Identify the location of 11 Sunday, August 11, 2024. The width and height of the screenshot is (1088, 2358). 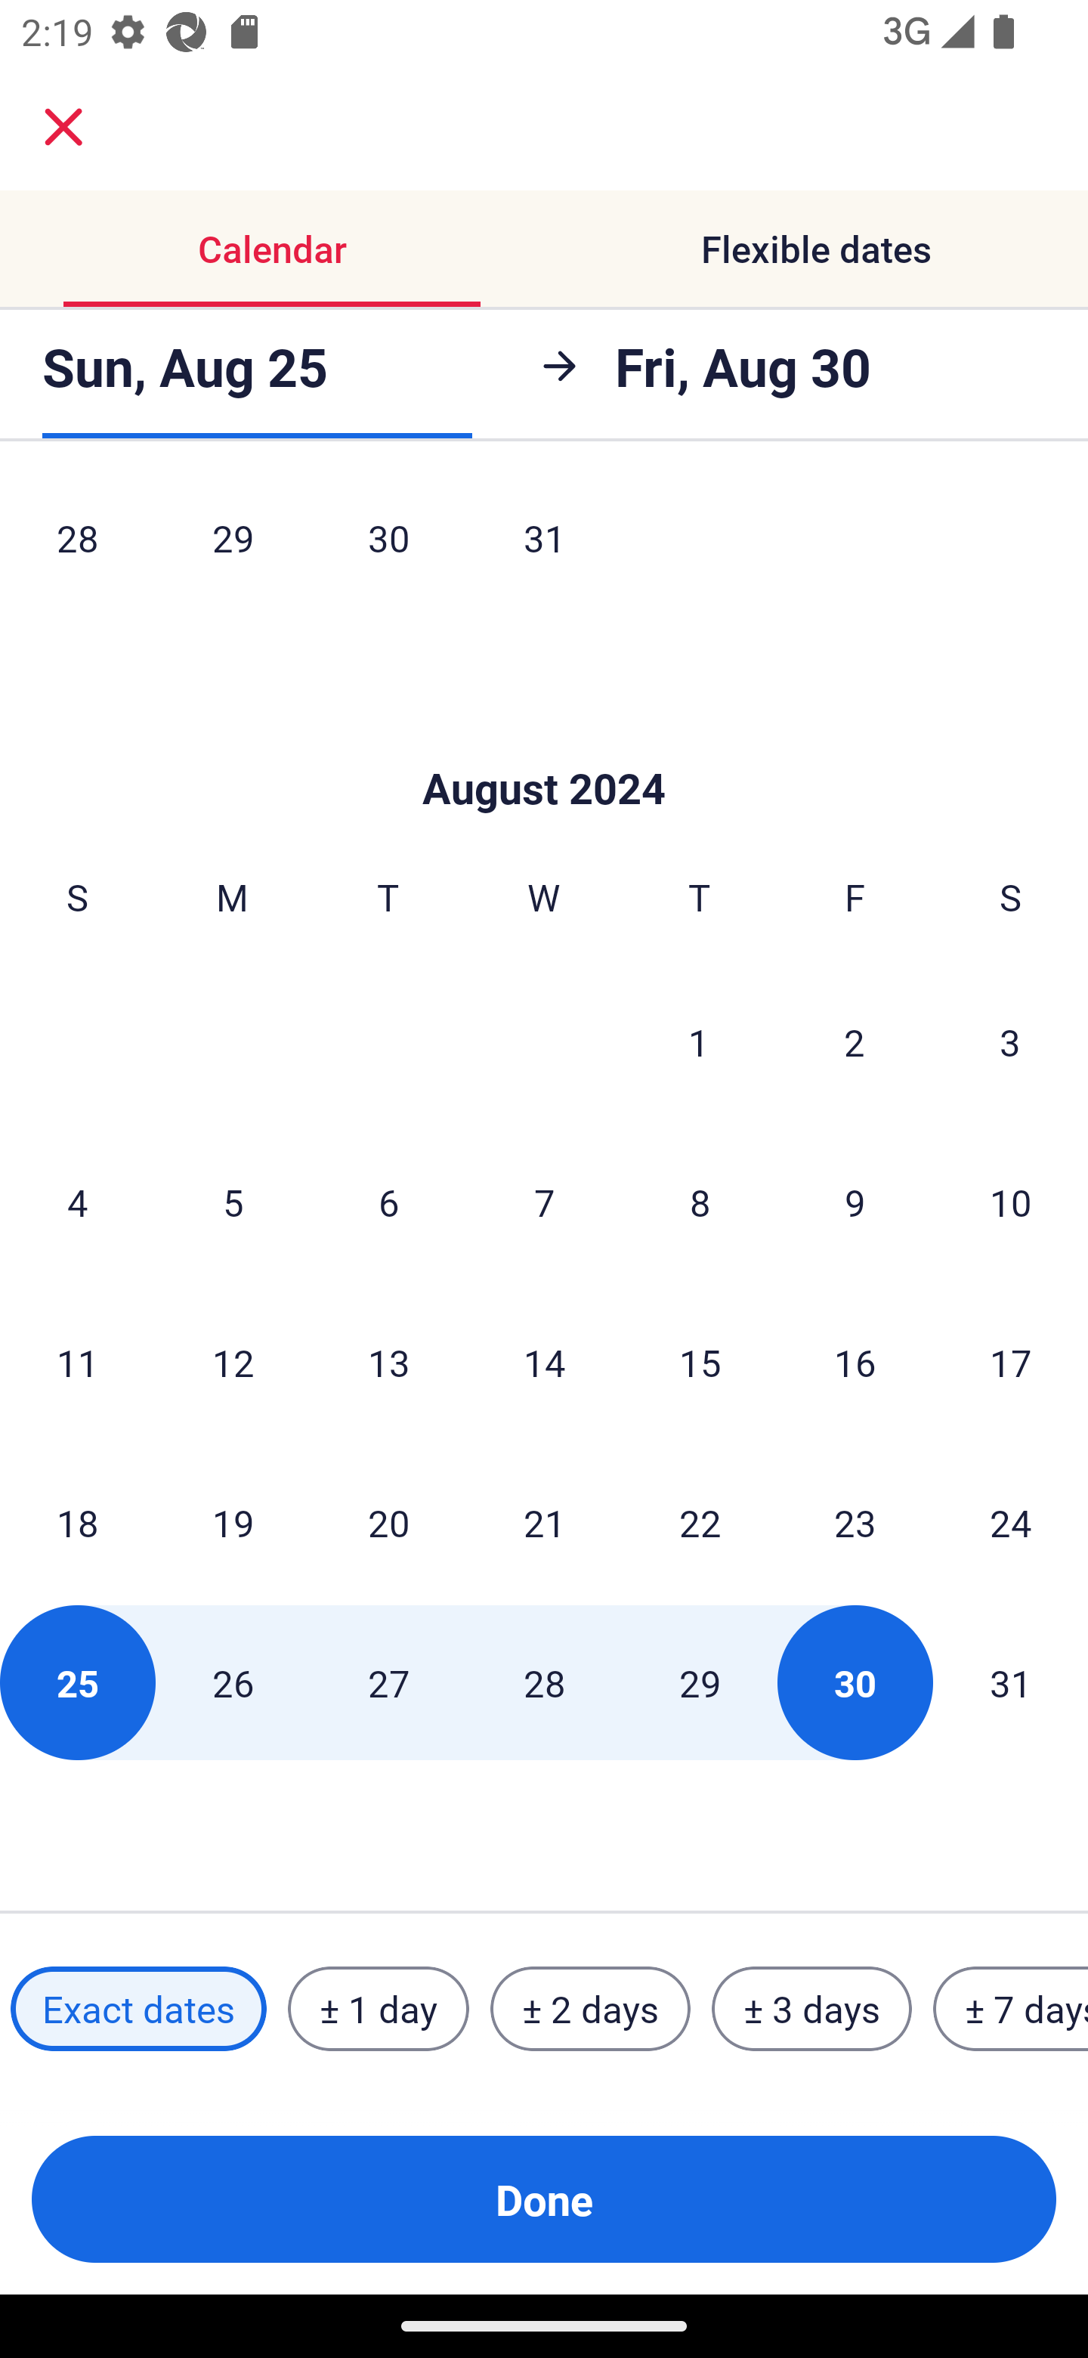
(77, 1363).